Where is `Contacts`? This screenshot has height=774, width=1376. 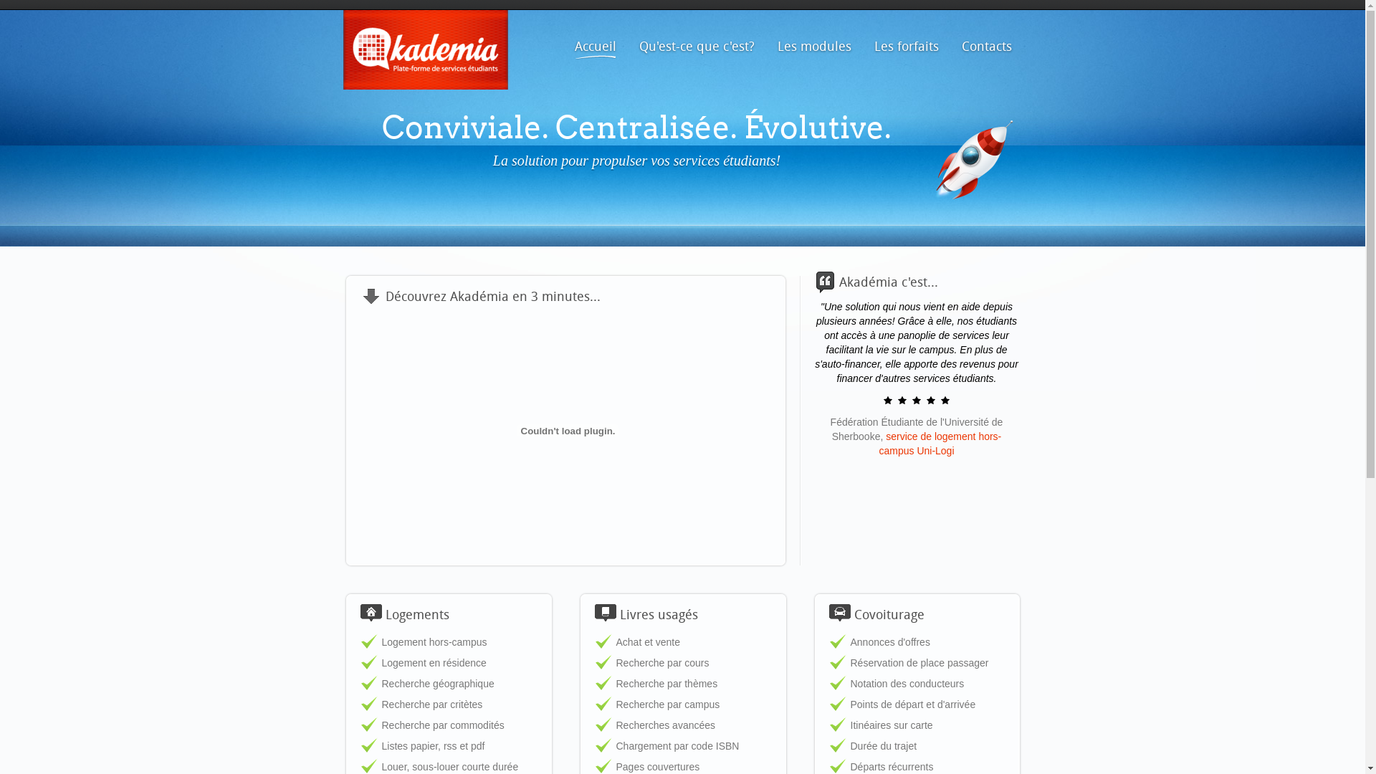 Contacts is located at coordinates (986, 47).